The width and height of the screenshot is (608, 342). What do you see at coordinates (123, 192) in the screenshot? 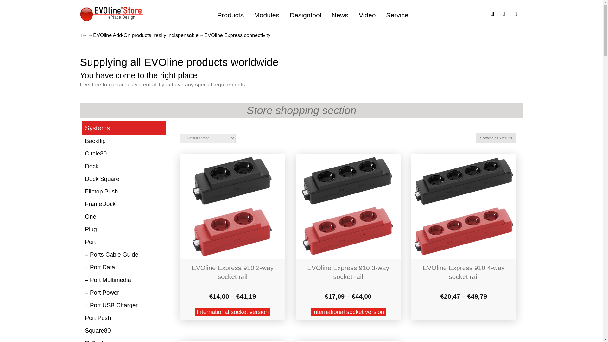
I see `Fliptop Push` at bounding box center [123, 192].